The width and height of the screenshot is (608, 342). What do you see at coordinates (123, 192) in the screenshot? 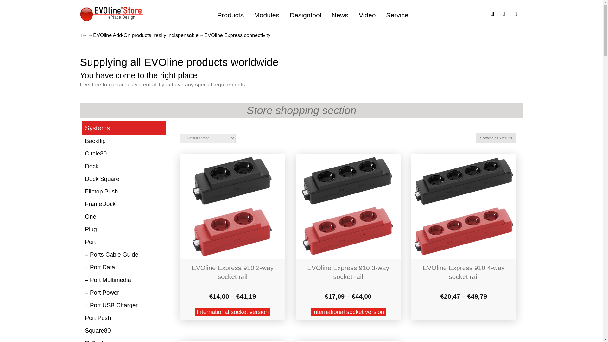
I see `Fliptop Push` at bounding box center [123, 192].